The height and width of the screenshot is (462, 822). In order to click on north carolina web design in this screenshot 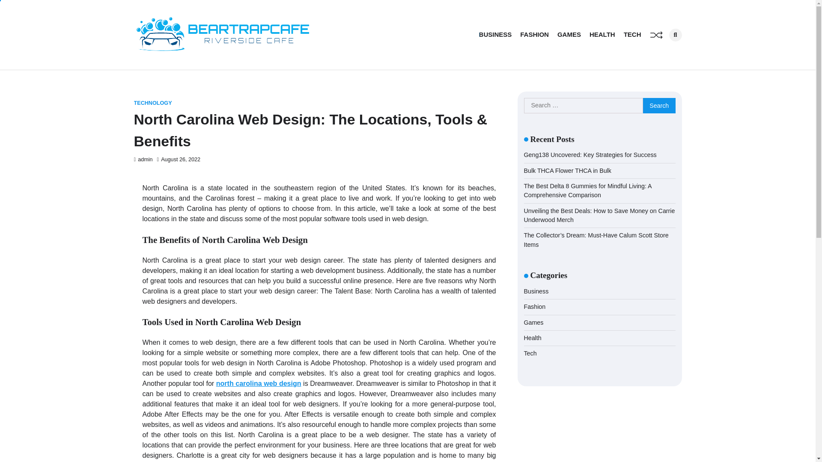, I will do `click(259, 383)`.